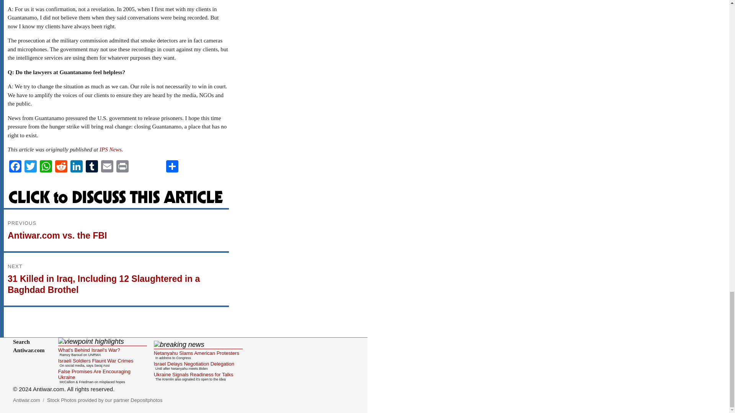 Image resolution: width=735 pixels, height=413 pixels. Describe the element at coordinates (172, 167) in the screenshot. I see `Facebook` at that location.